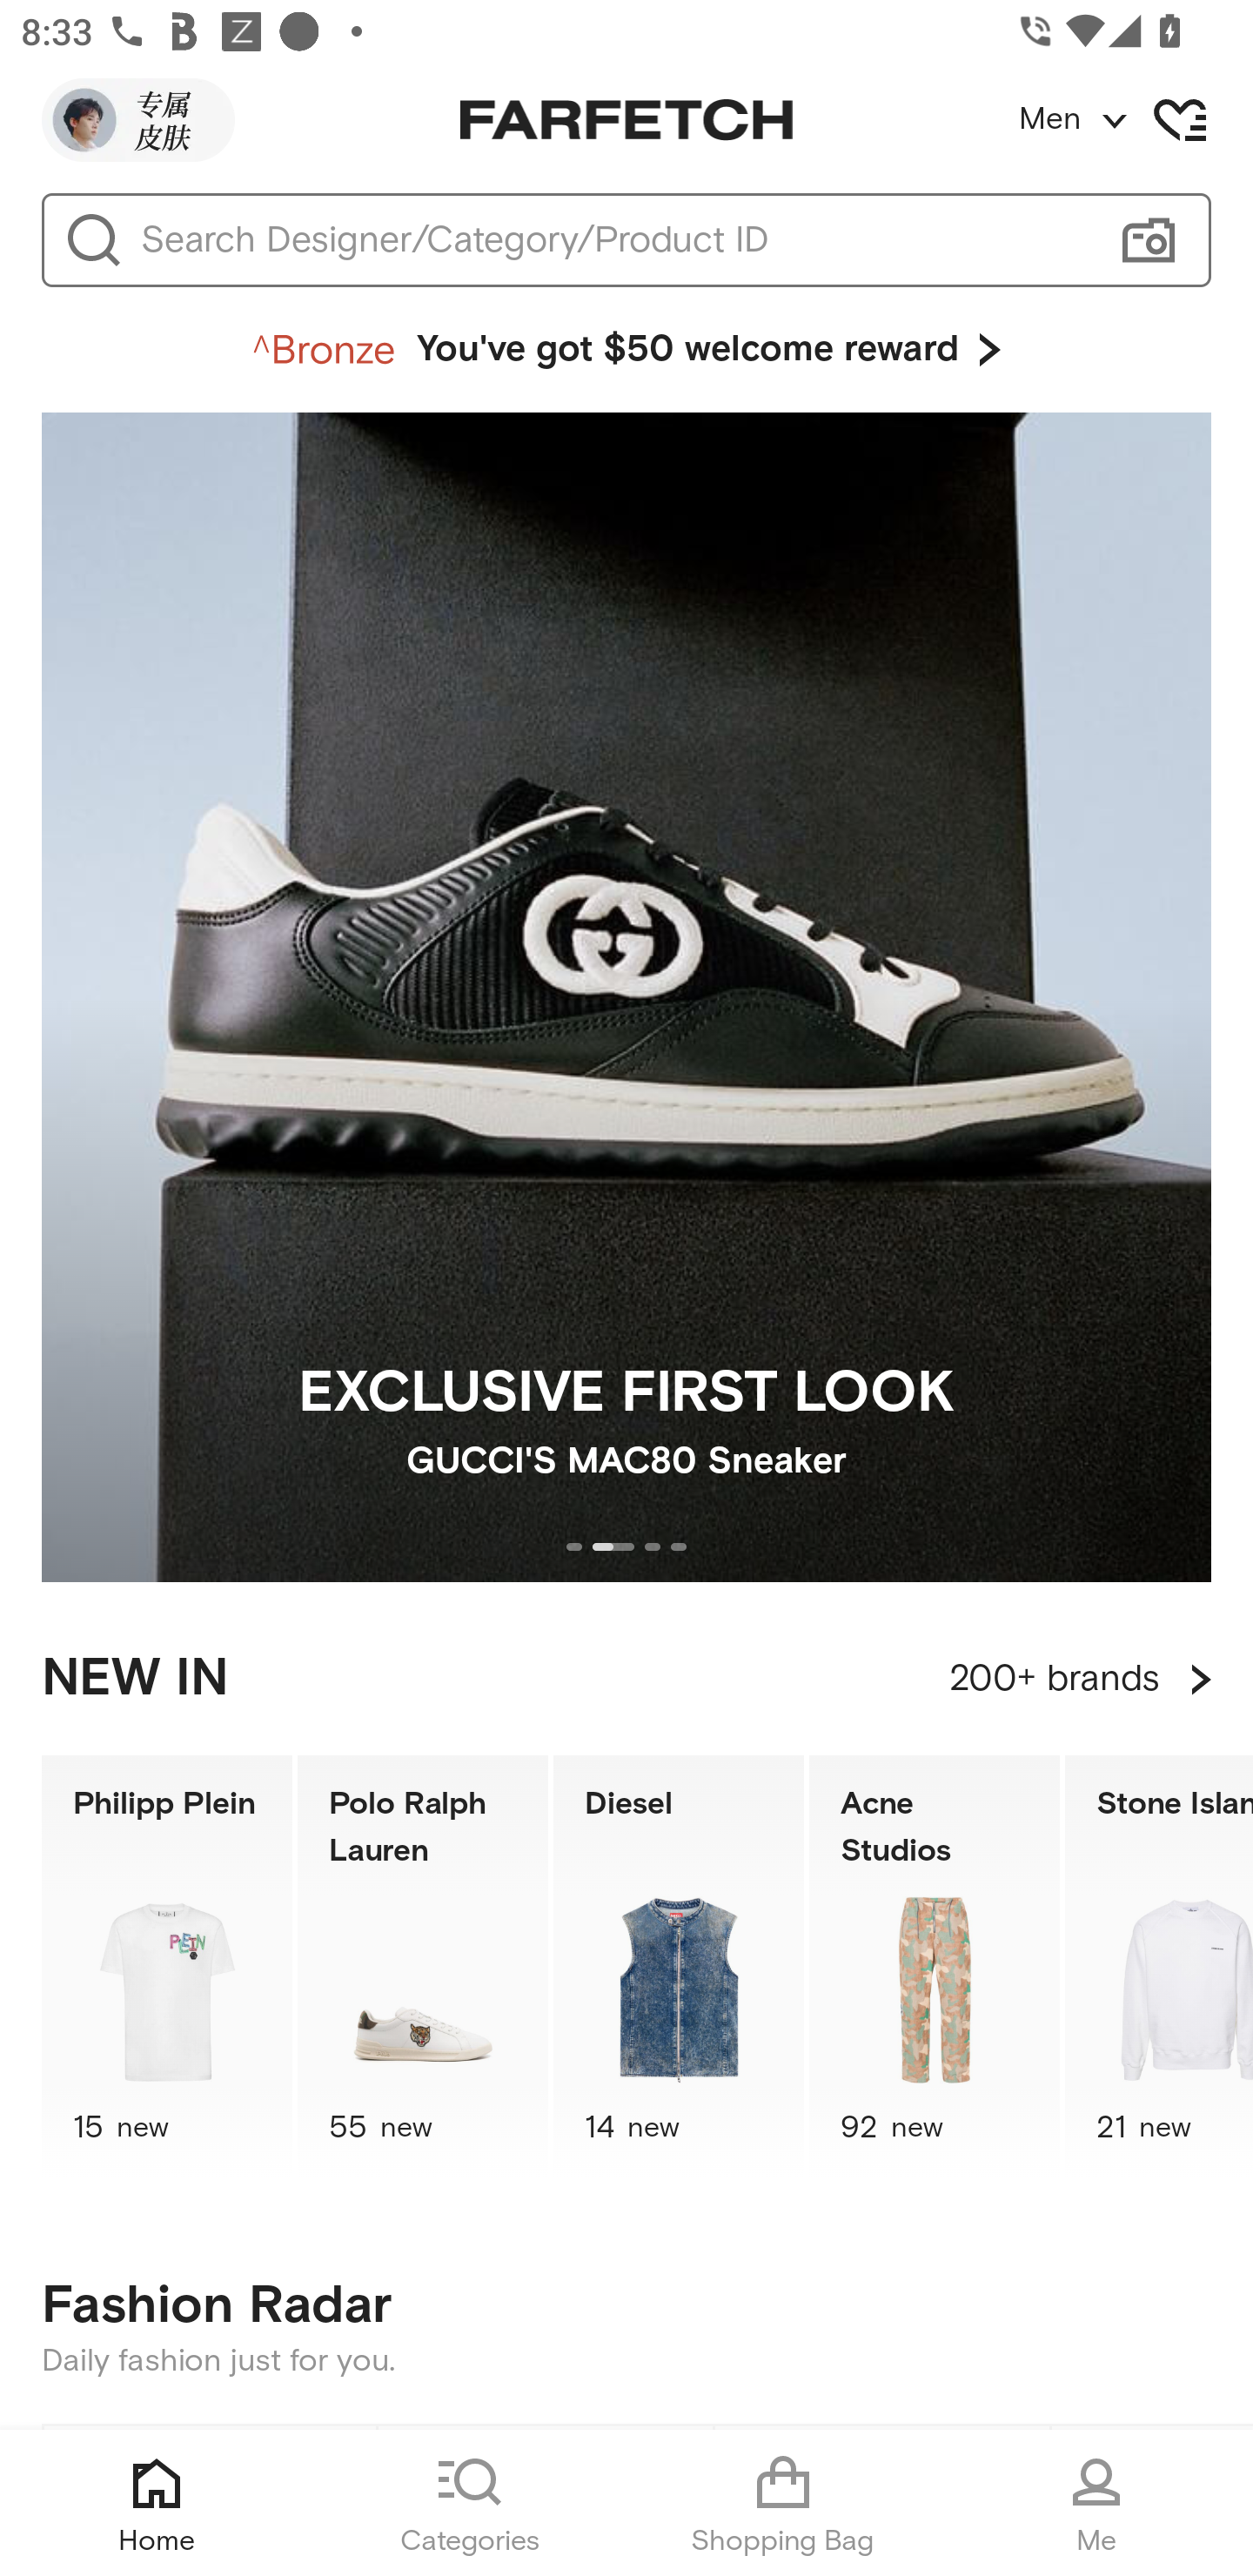  What do you see at coordinates (613, 240) in the screenshot?
I see `Search Designer/Category/Product ID` at bounding box center [613, 240].